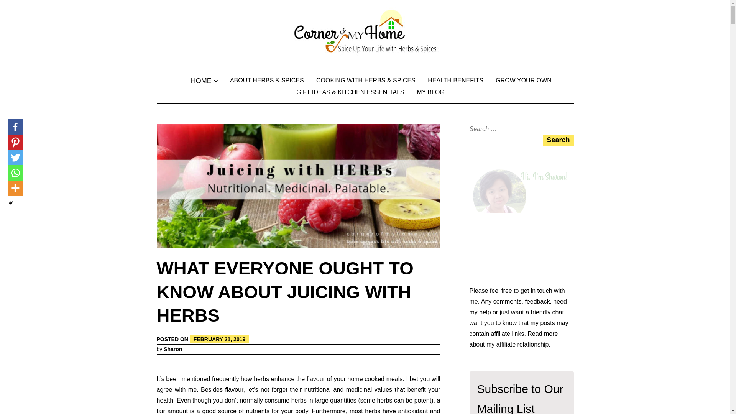  I want to click on Twitter, so click(15, 157).